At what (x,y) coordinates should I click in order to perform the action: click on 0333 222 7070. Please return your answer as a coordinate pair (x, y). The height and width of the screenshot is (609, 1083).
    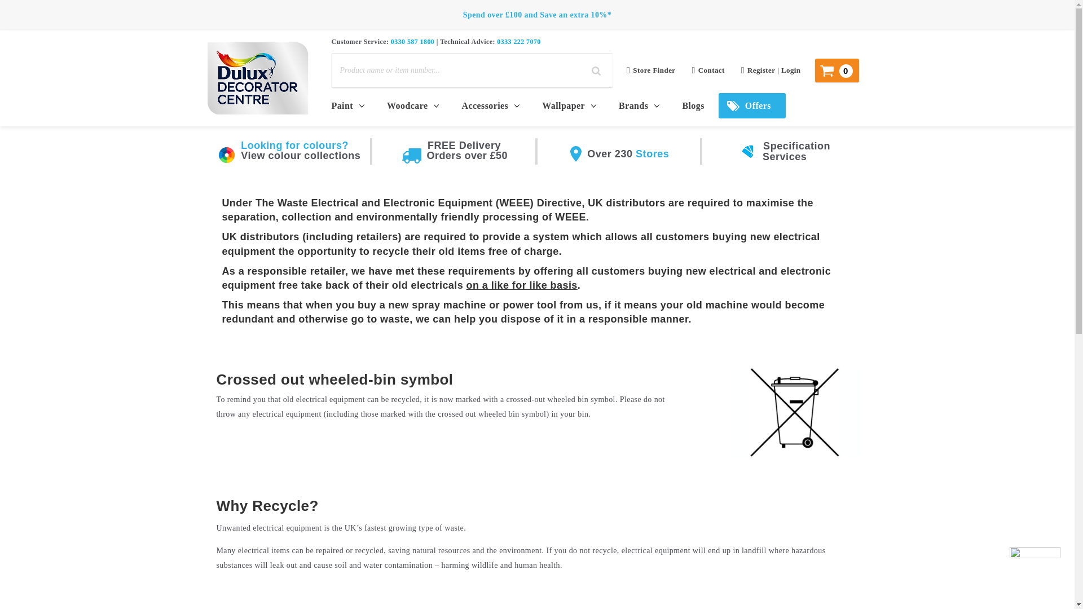
    Looking at the image, I should click on (519, 42).